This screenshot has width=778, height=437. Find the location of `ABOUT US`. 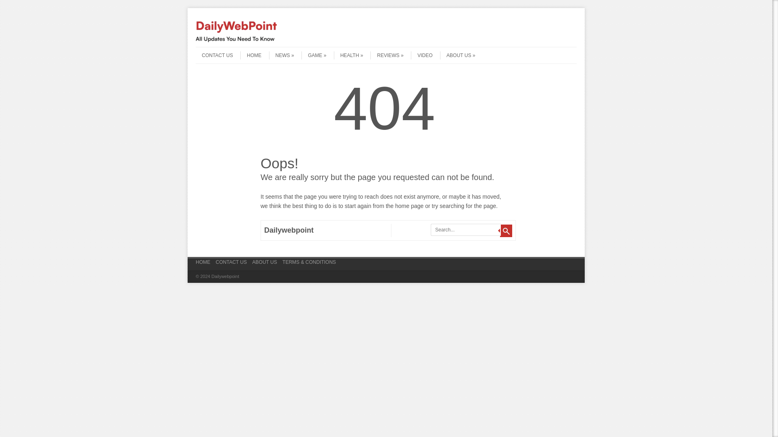

ABOUT US is located at coordinates (458, 55).